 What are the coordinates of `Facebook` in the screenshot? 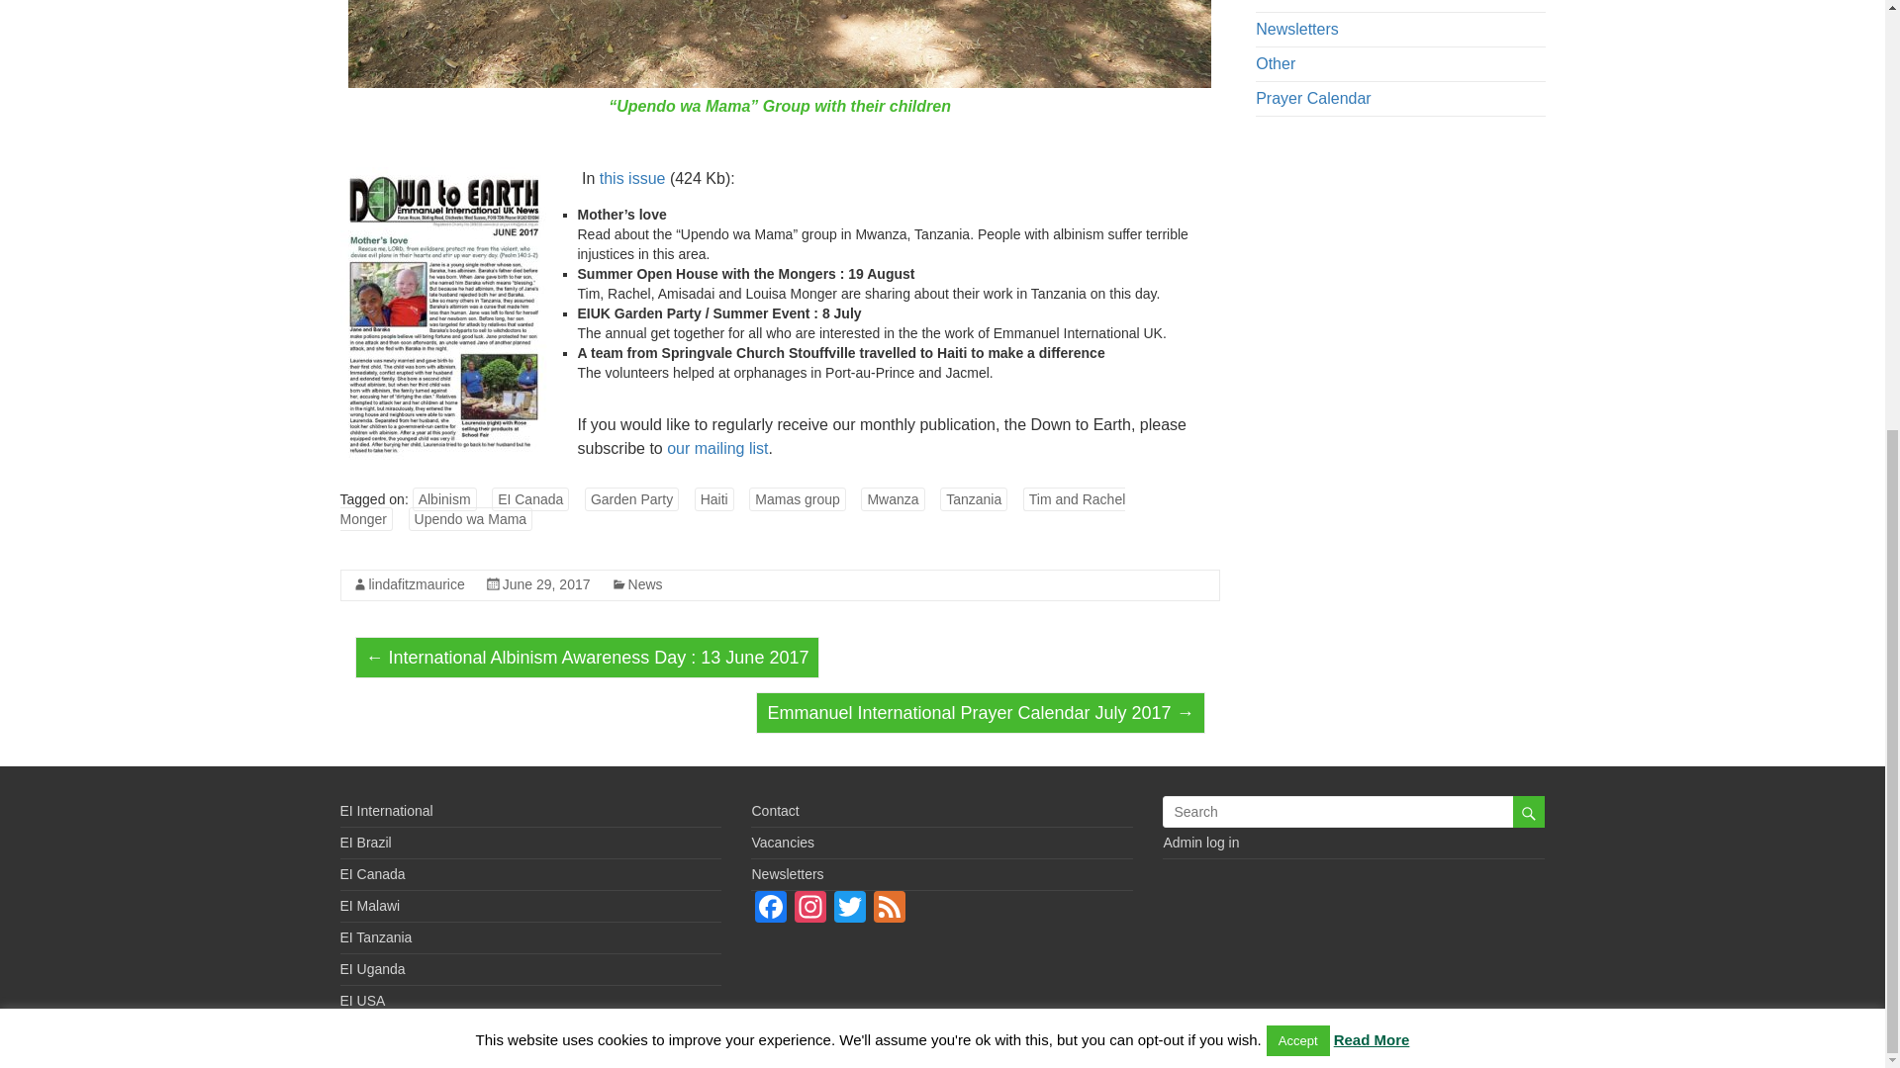 It's located at (770, 909).